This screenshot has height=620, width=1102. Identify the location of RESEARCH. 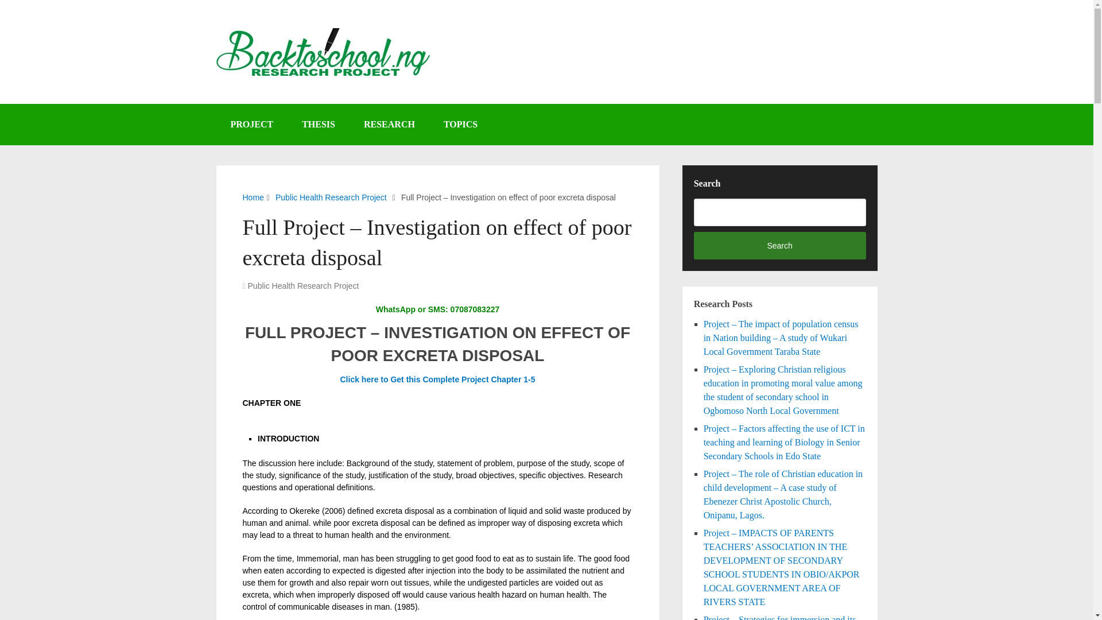
(389, 124).